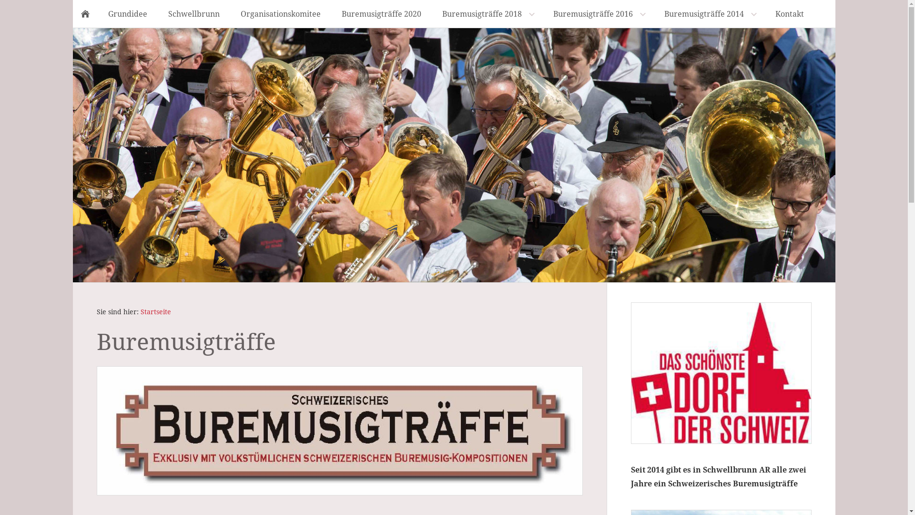 Image resolution: width=915 pixels, height=515 pixels. Describe the element at coordinates (280, 14) in the screenshot. I see `Organisationskomitee` at that location.